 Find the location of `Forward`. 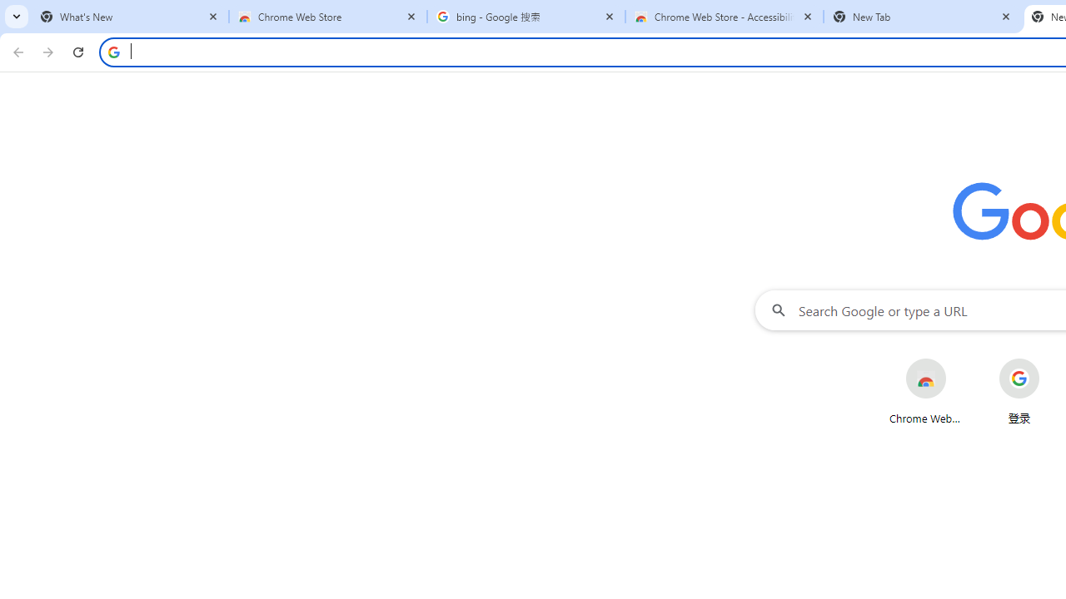

Forward is located at coordinates (48, 52).